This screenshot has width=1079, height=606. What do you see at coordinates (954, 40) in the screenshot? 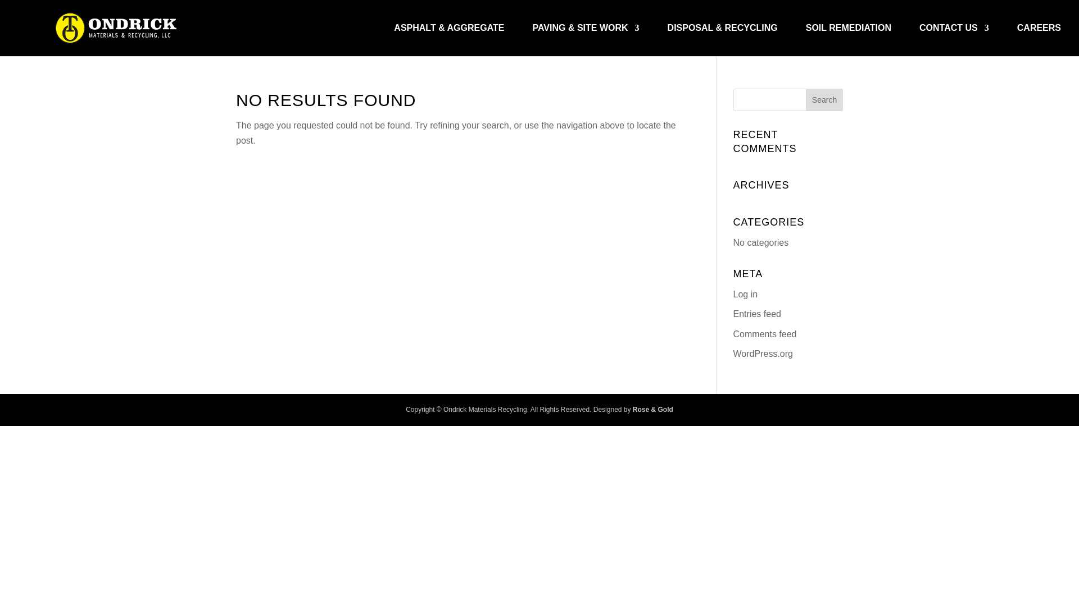
I see `CONTACT US` at bounding box center [954, 40].